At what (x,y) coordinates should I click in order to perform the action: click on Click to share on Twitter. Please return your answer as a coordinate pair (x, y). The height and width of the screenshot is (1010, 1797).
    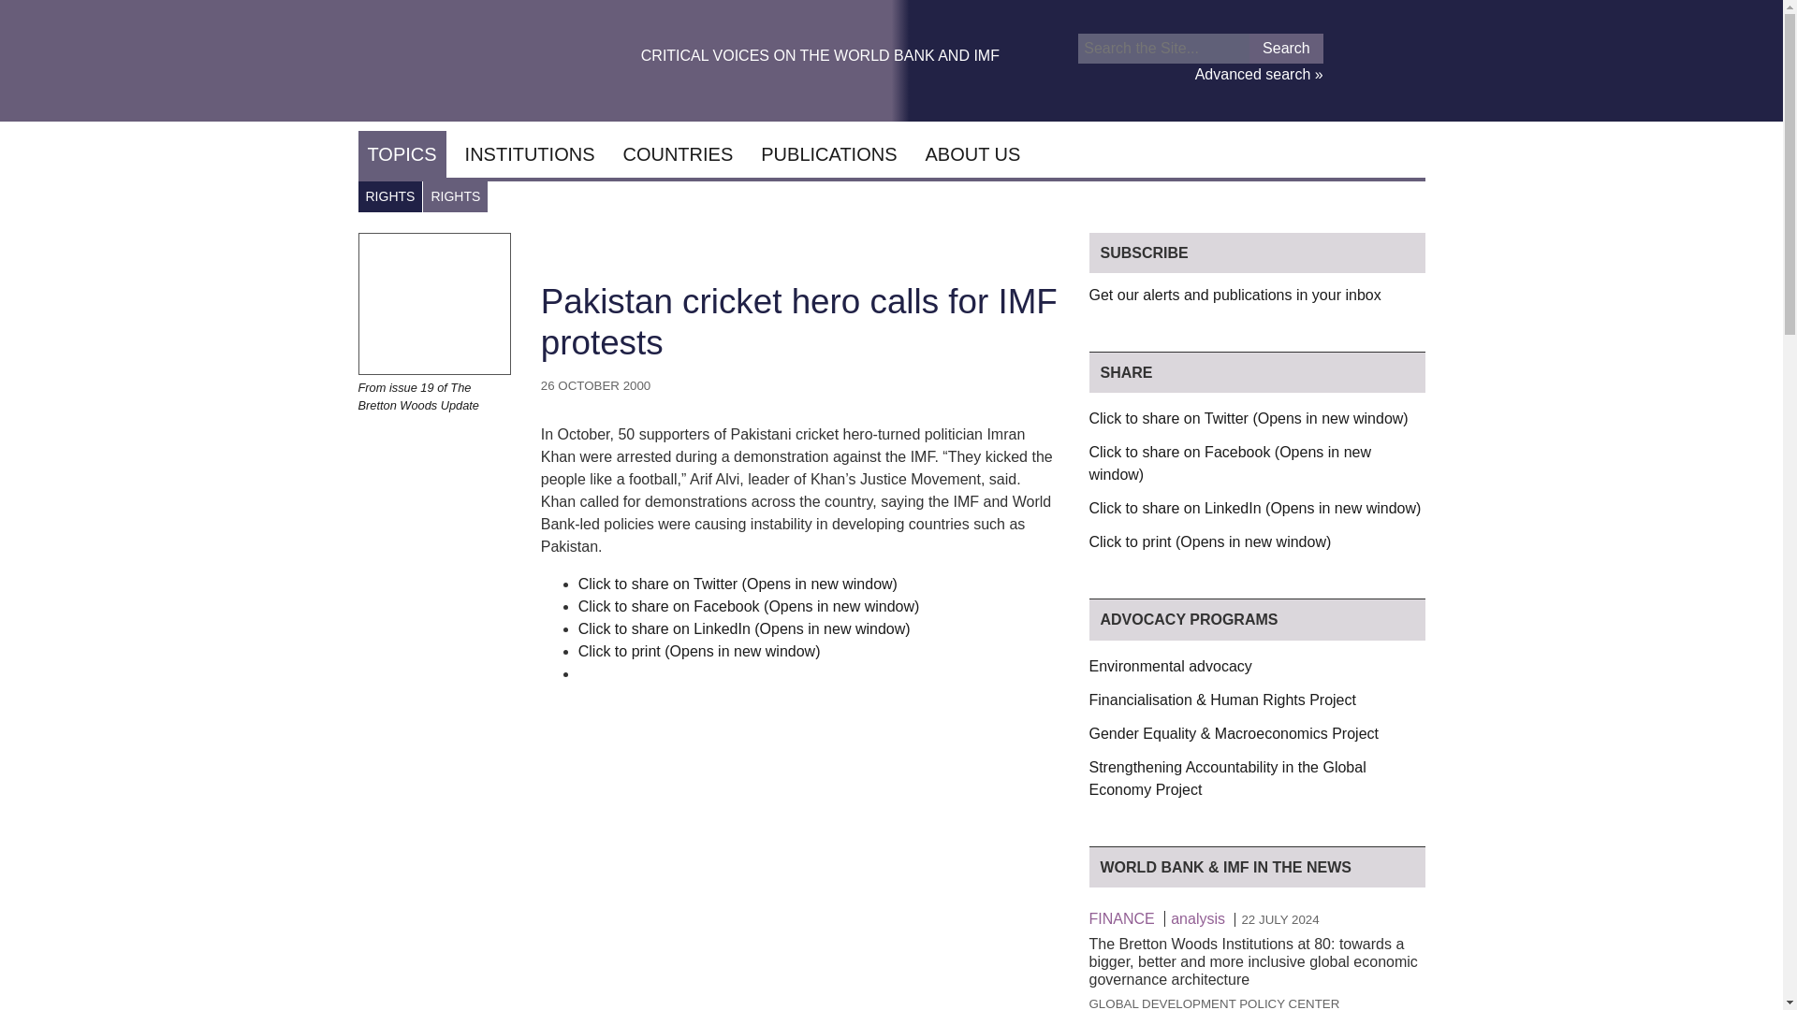
    Looking at the image, I should click on (1249, 417).